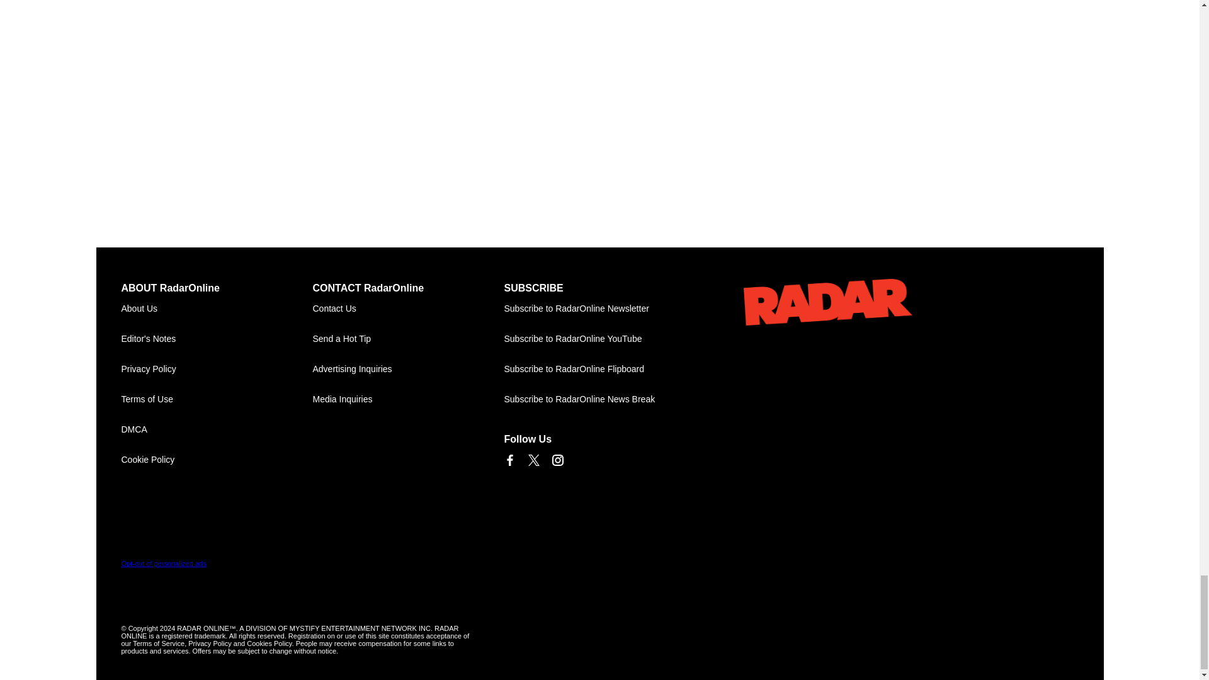 The image size is (1209, 680). Describe the element at coordinates (408, 369) in the screenshot. I see `Advertising Inquiries` at that location.